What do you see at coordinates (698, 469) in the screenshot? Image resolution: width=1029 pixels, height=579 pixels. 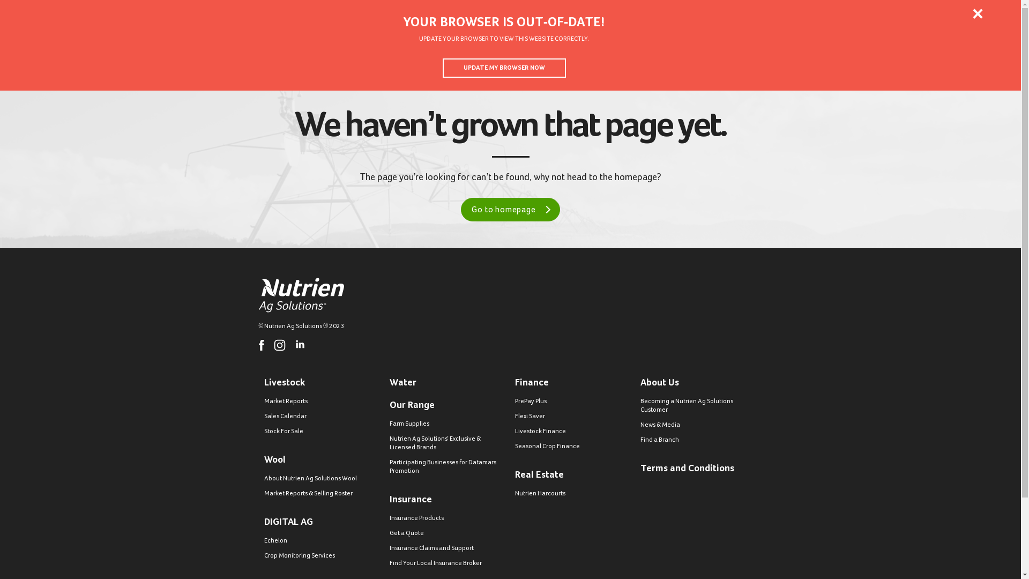 I see `Terms and Conditions` at bounding box center [698, 469].